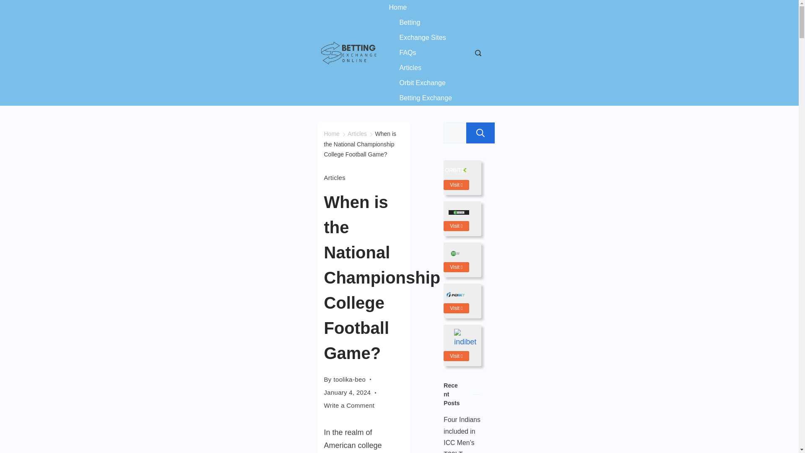  What do you see at coordinates (410, 68) in the screenshot?
I see `Articles` at bounding box center [410, 68].